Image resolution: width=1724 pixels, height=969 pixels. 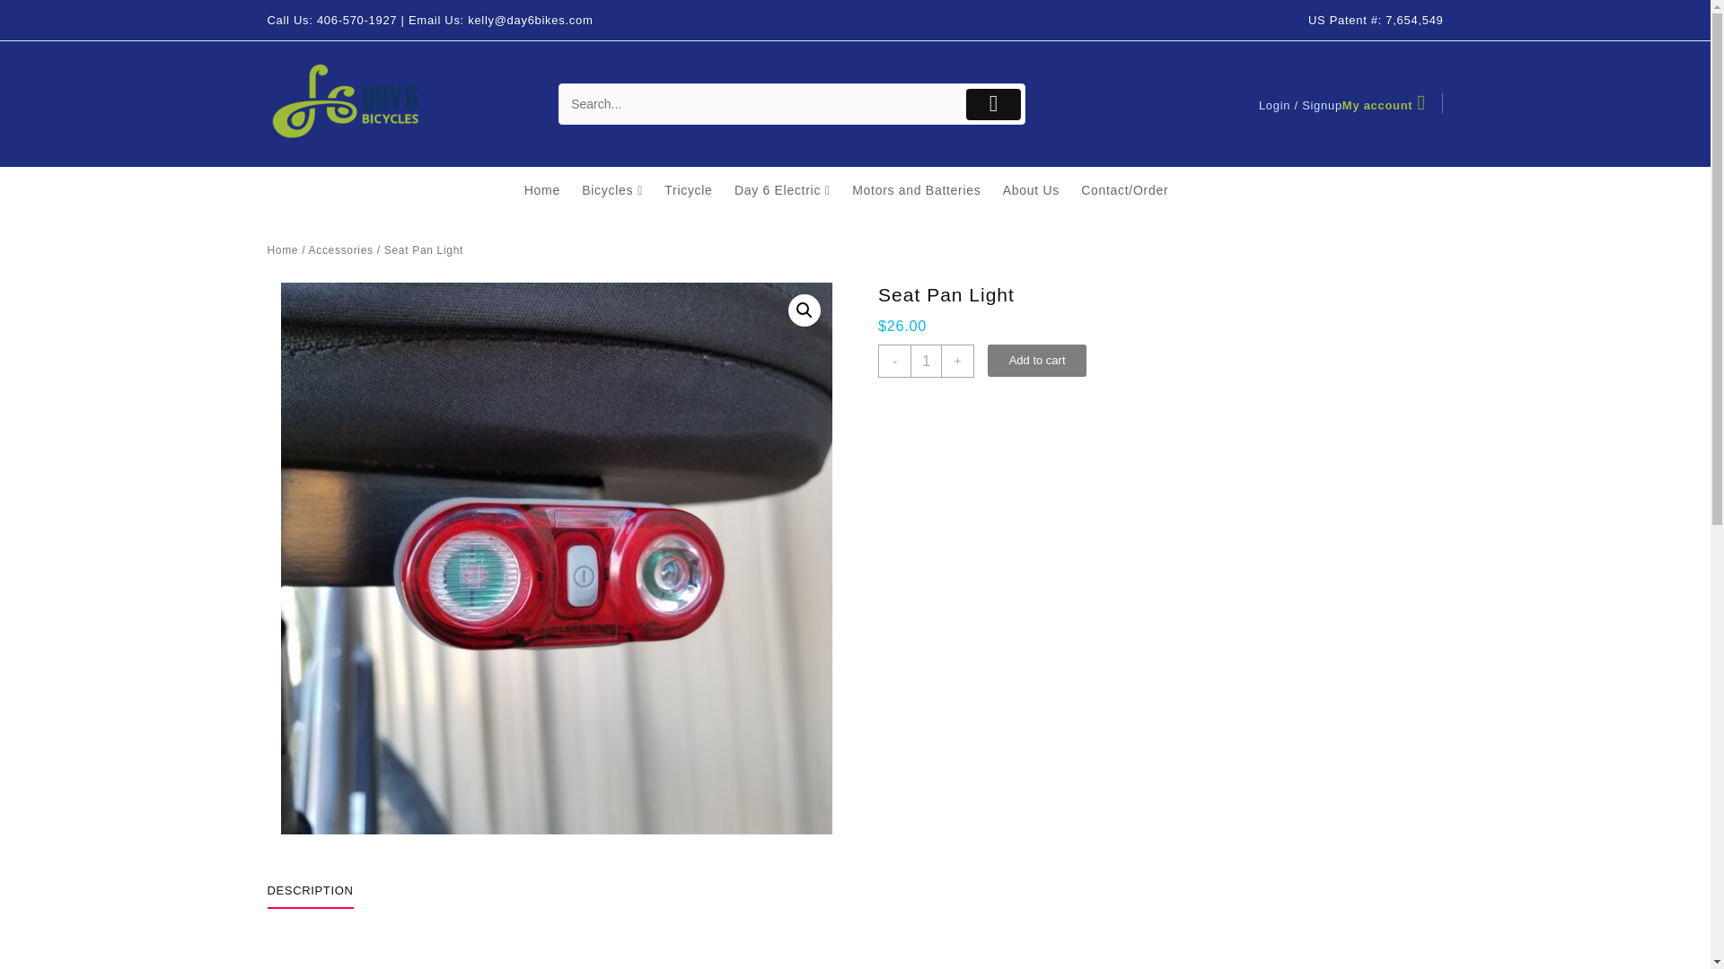 What do you see at coordinates (621, 190) in the screenshot?
I see `Bicycles` at bounding box center [621, 190].